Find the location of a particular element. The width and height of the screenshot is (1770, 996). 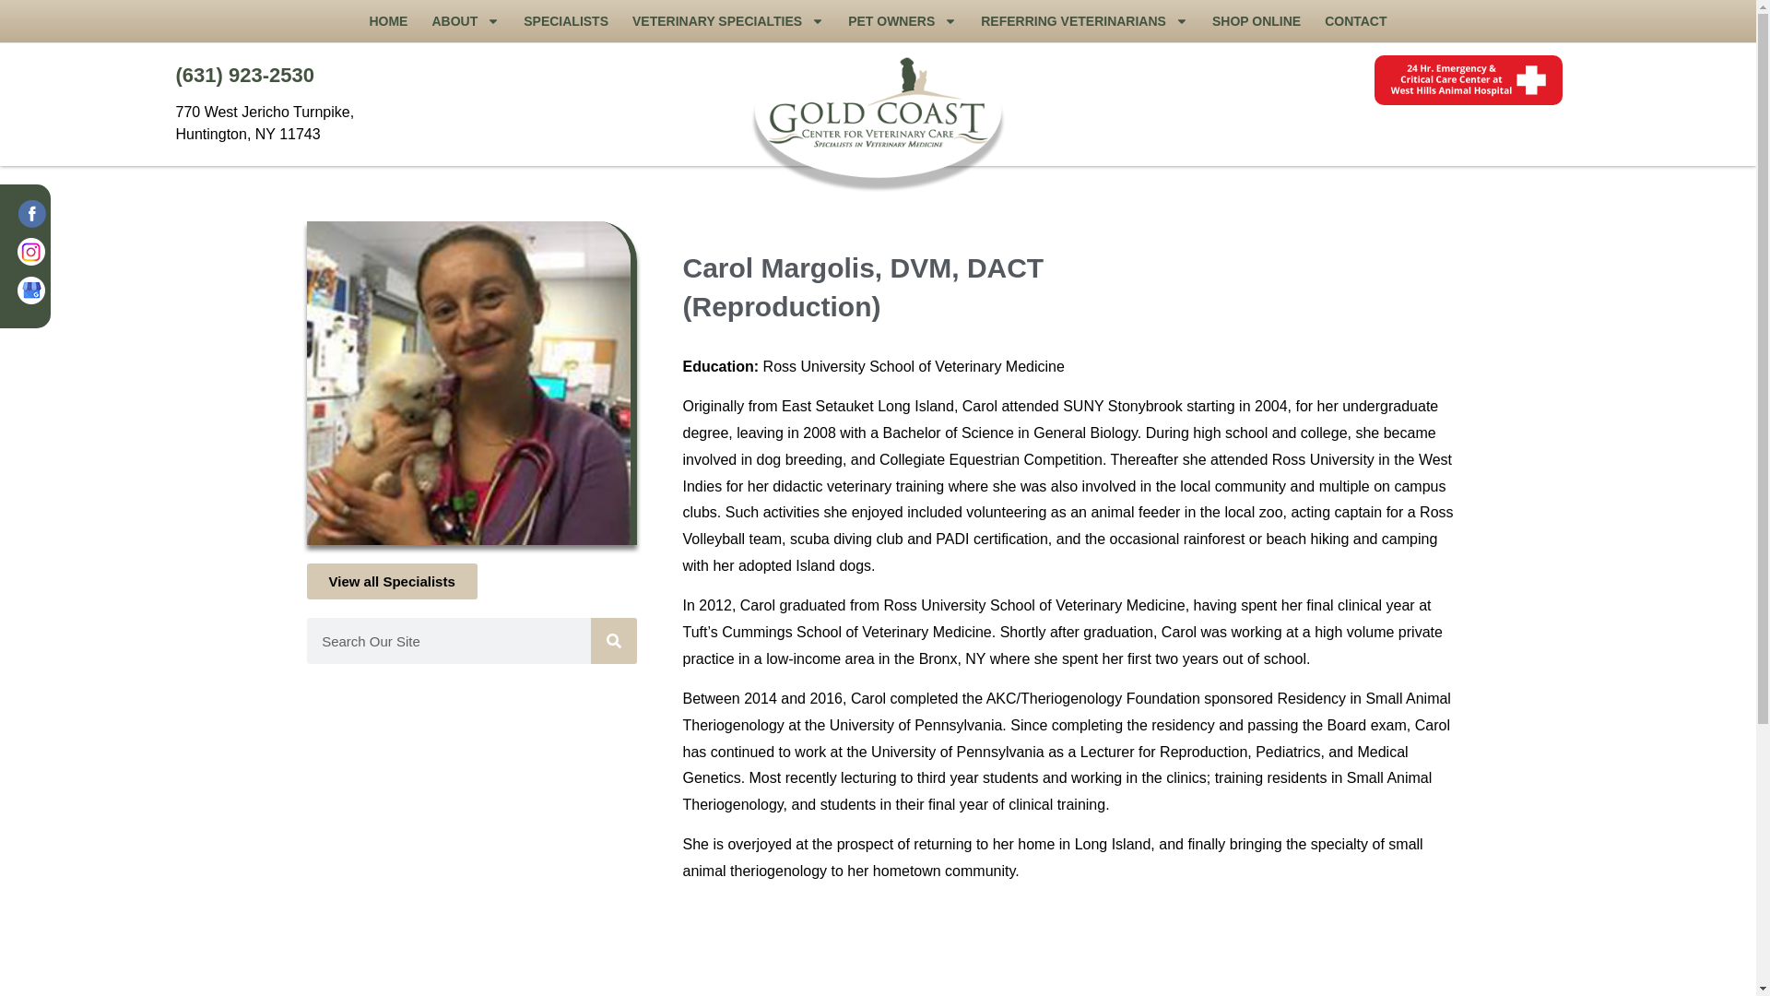

Gold Coast Center for Veterinary Care is on Facebook is located at coordinates (33, 218).